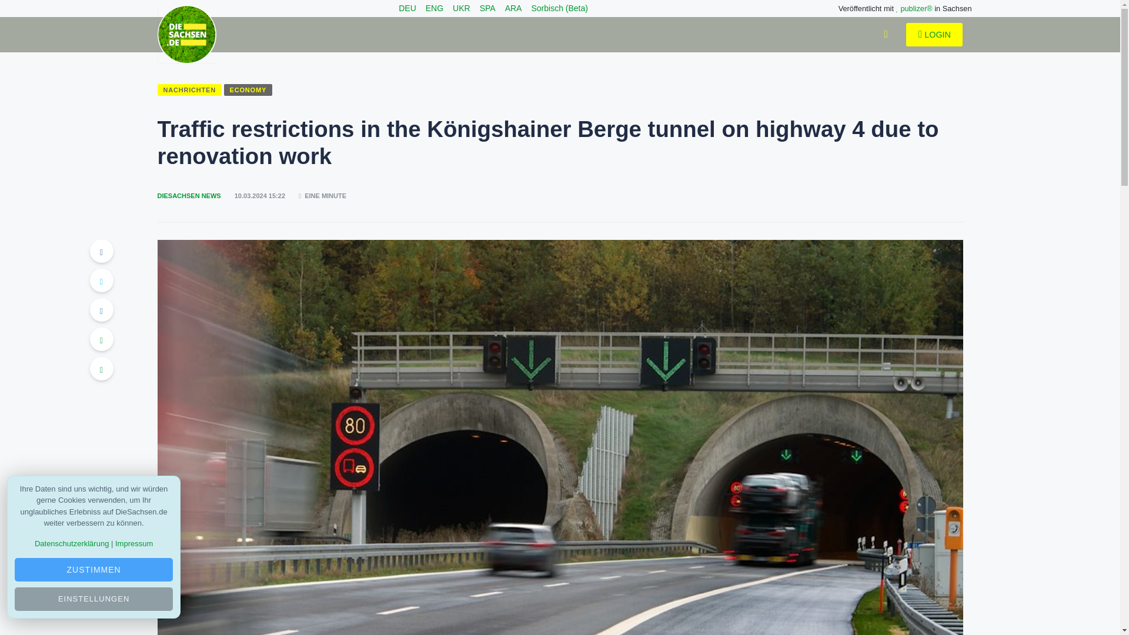 The width and height of the screenshot is (1129, 635). What do you see at coordinates (407, 8) in the screenshot?
I see `Nachrichten aus Sachsen in deiner Sprache: Deutsch` at bounding box center [407, 8].